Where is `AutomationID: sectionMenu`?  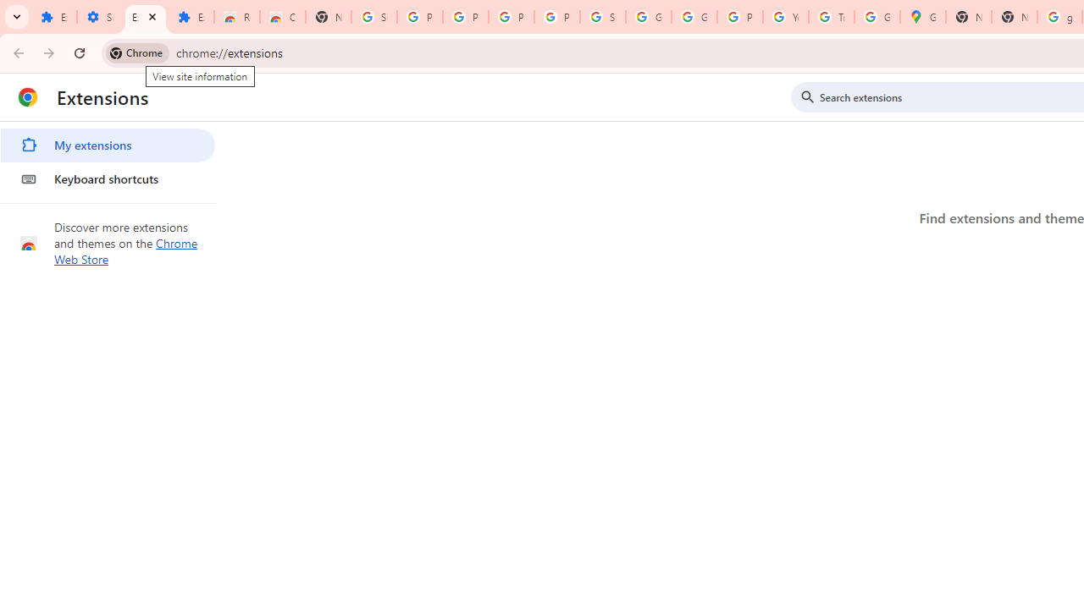
AutomationID: sectionMenu is located at coordinates (108, 159).